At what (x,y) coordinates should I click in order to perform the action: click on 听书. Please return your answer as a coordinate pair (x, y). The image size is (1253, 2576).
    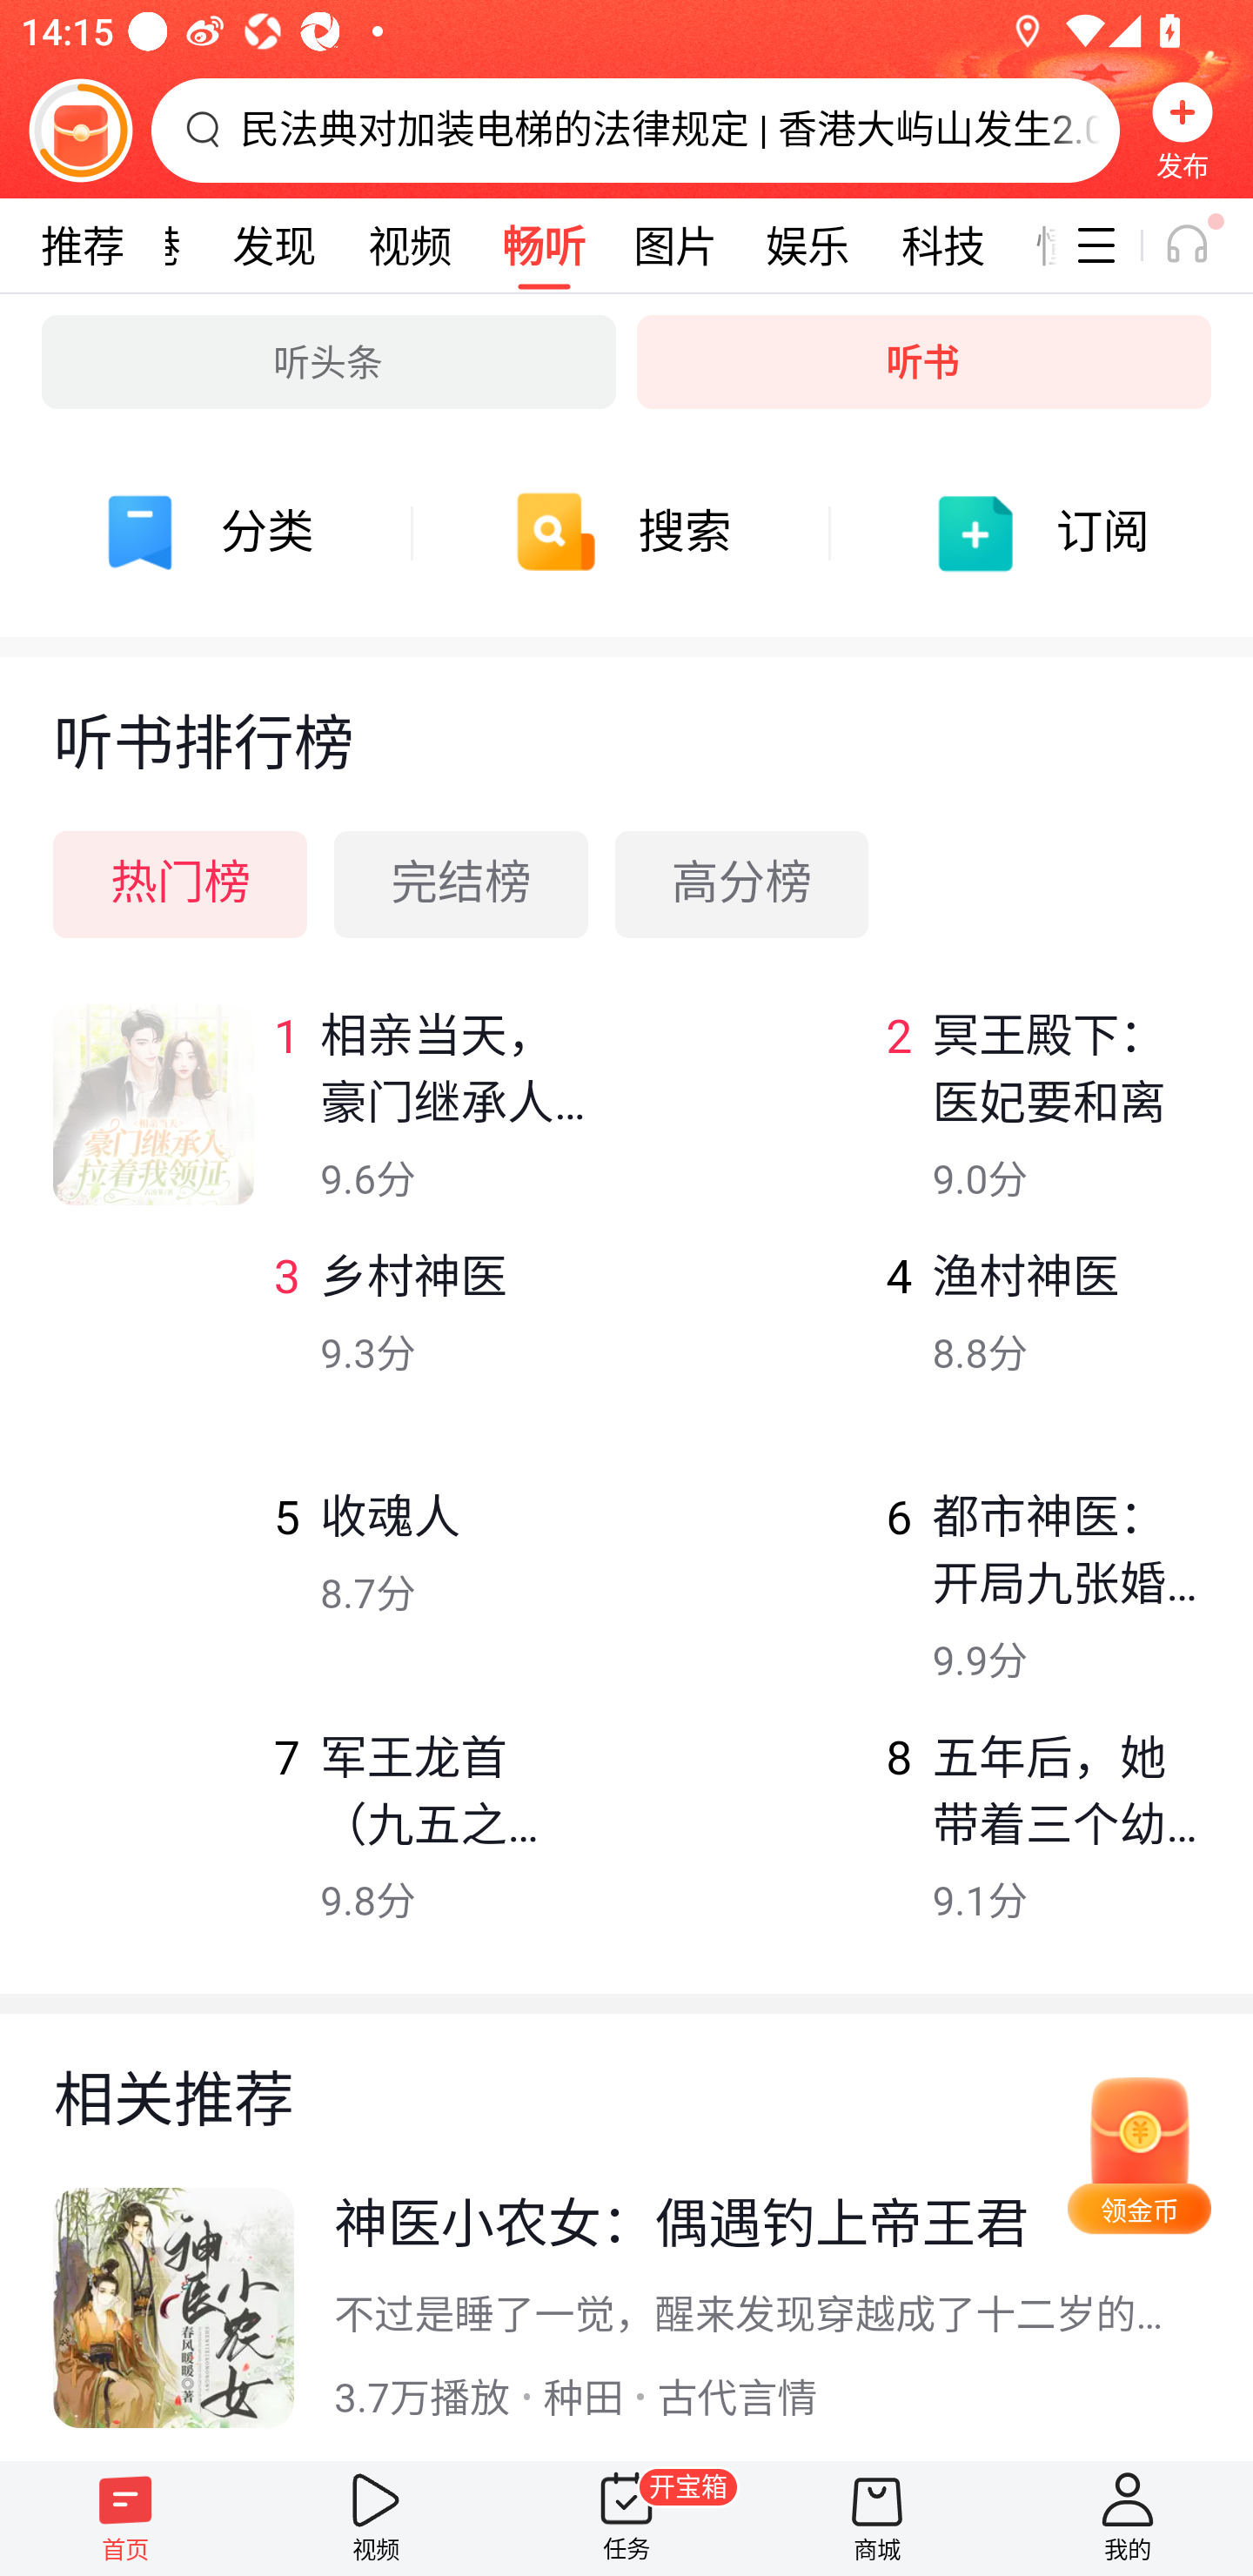
    Looking at the image, I should click on (924, 362).